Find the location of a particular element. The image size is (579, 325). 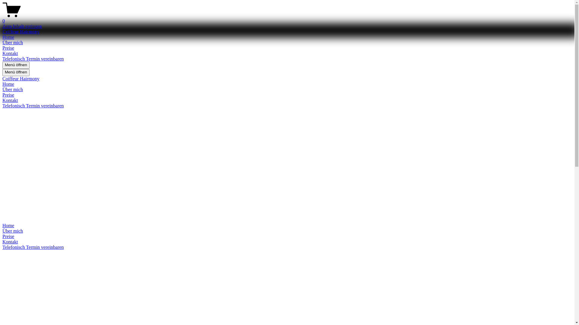

Zum Inhalt springen is located at coordinates (22, 26).